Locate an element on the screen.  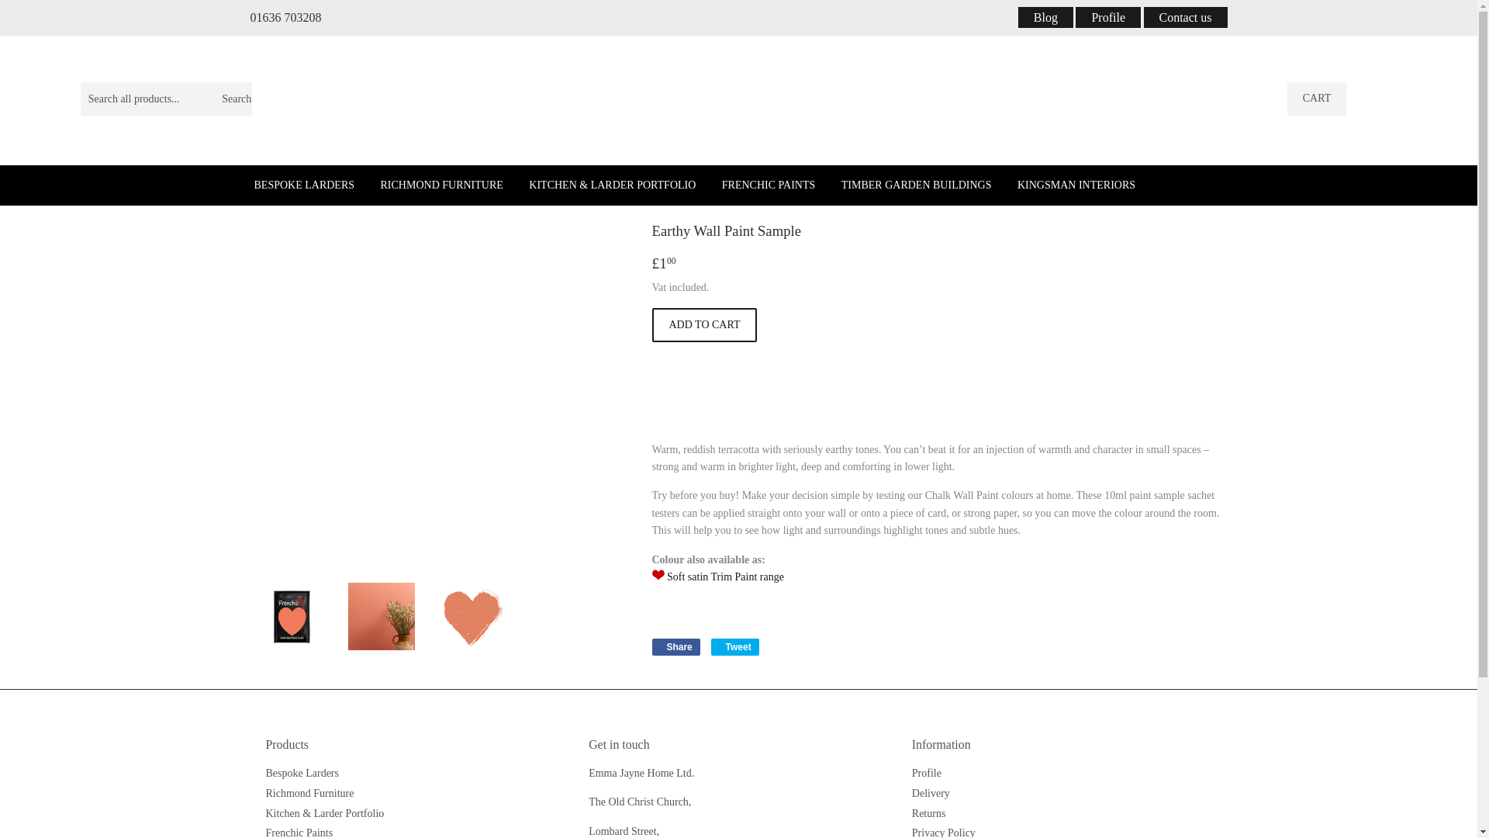
Profile is located at coordinates (926, 773).